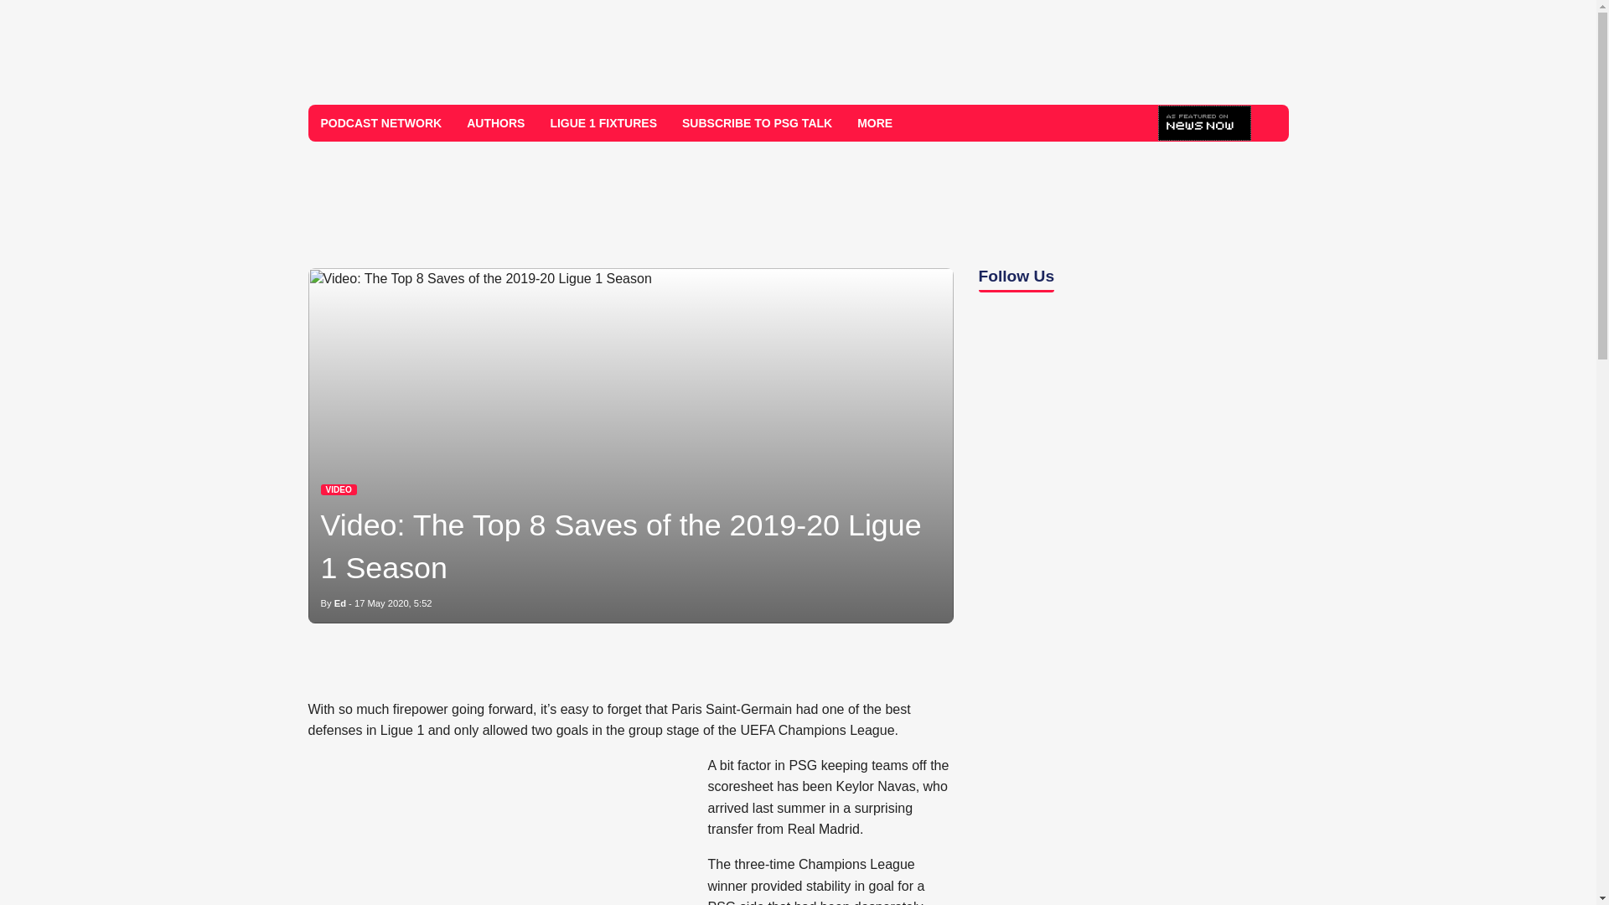  Describe the element at coordinates (338, 489) in the screenshot. I see `VIDEO` at that location.